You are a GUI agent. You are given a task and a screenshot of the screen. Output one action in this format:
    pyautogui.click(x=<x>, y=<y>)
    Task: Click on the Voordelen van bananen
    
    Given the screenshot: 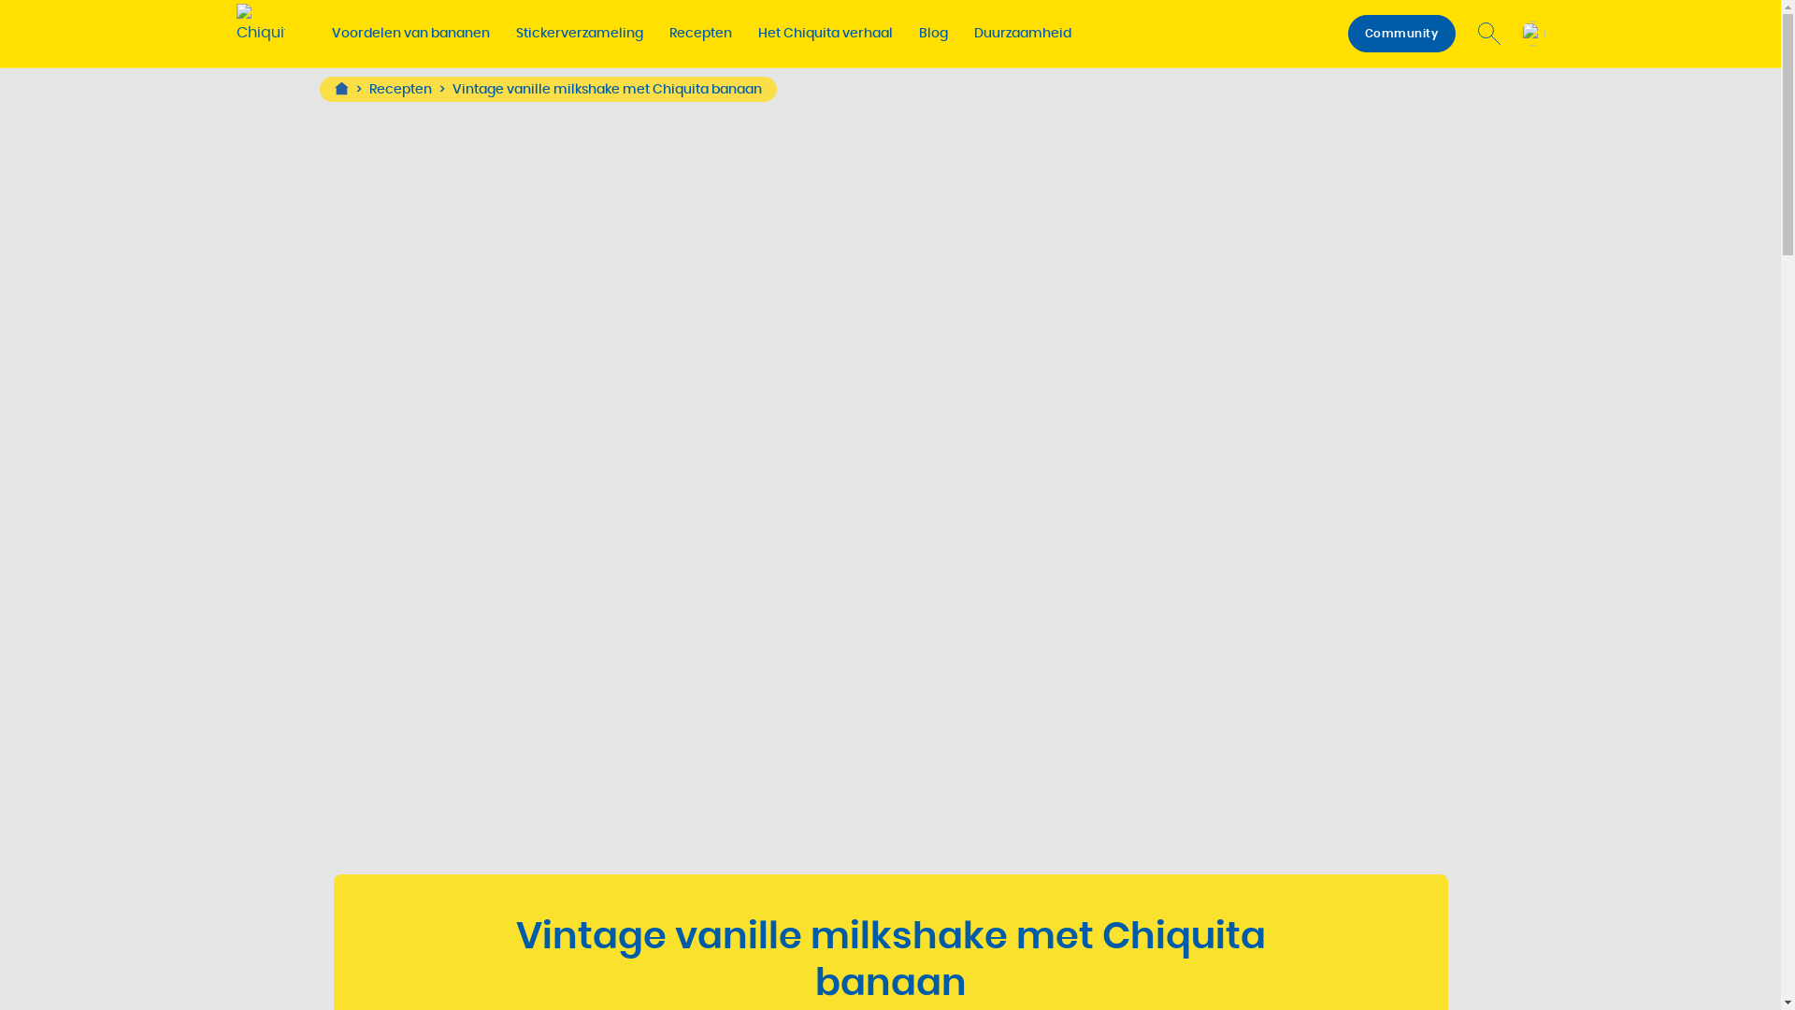 What is the action you would take?
    pyautogui.click(x=409, y=34)
    